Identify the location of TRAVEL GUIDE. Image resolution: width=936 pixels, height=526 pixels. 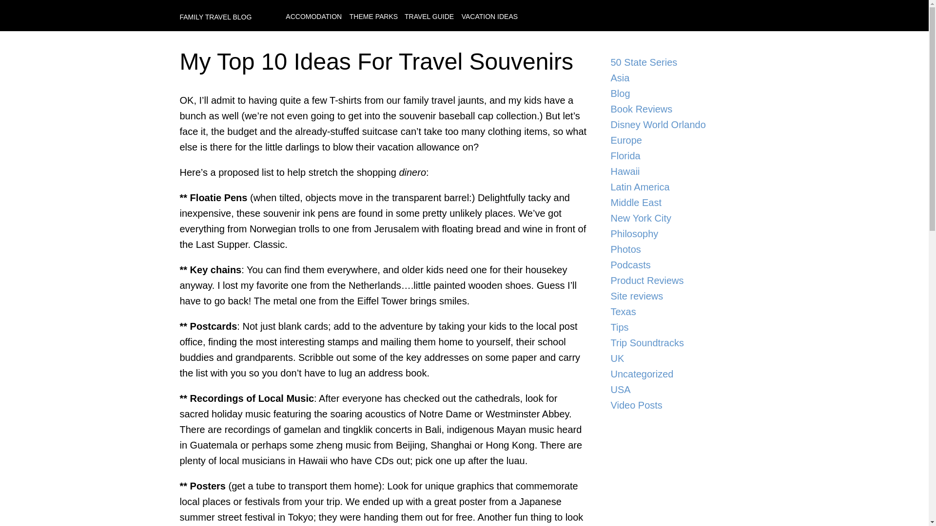
(429, 17).